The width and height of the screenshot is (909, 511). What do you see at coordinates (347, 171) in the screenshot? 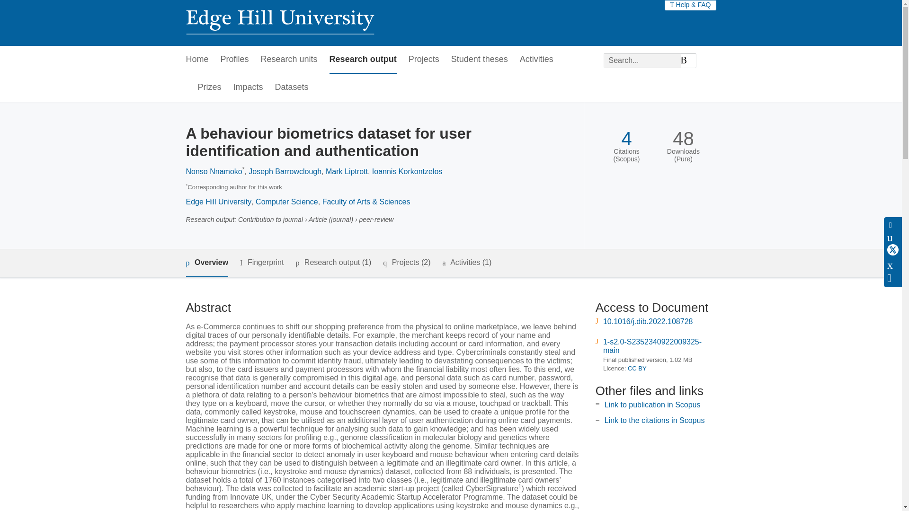
I see `Mark Liptrott` at bounding box center [347, 171].